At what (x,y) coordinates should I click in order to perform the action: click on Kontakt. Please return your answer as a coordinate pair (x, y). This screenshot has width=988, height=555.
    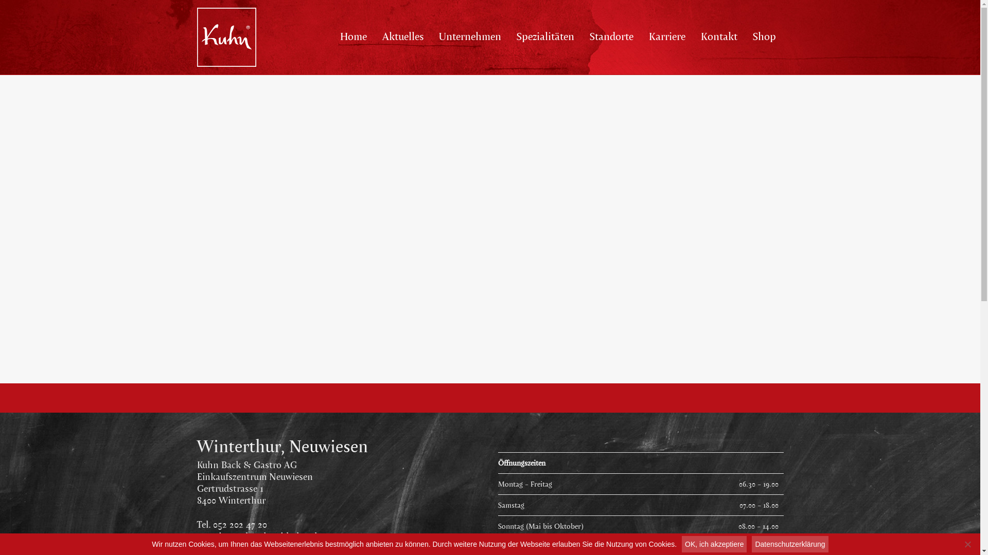
    Looking at the image, I should click on (718, 36).